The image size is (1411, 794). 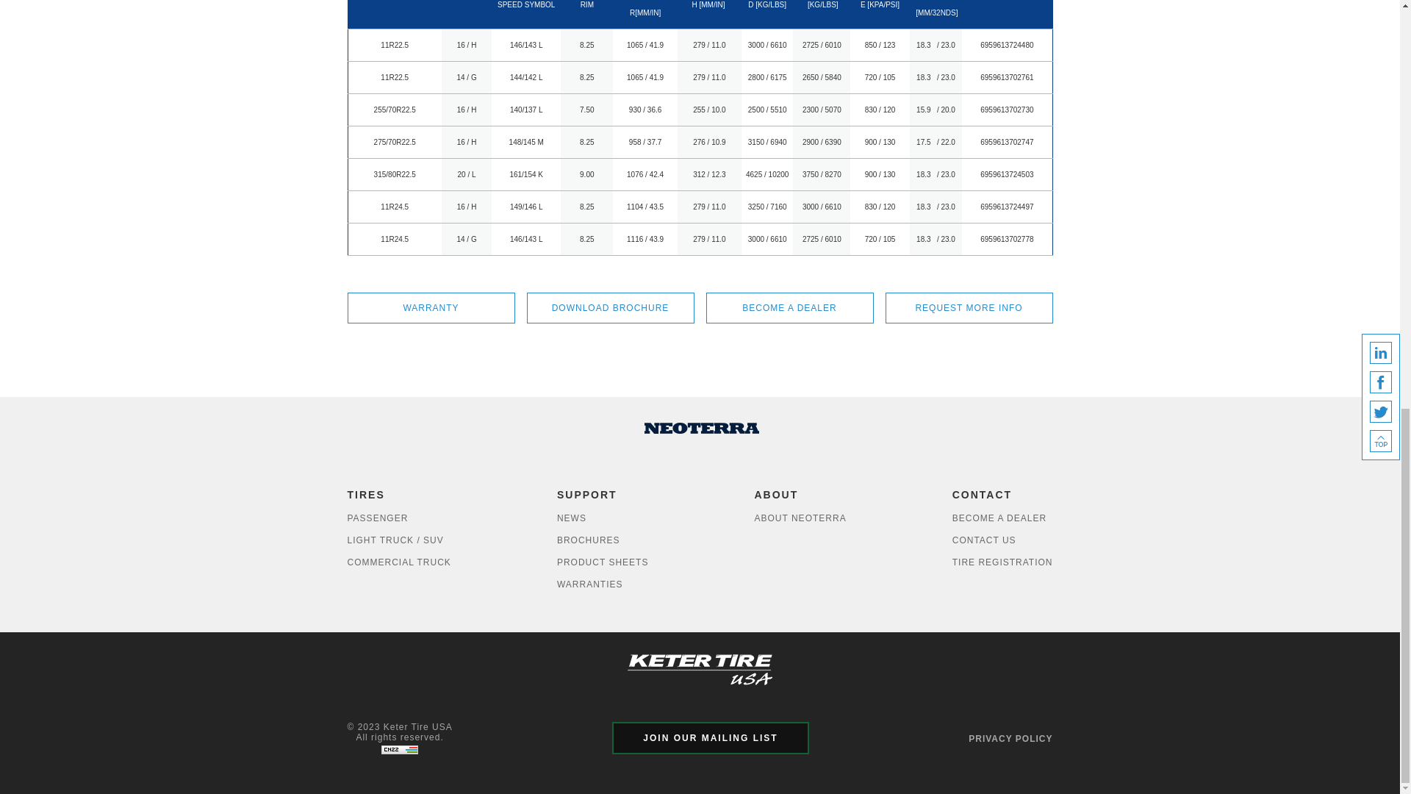 What do you see at coordinates (603, 540) in the screenshot?
I see `BROCHURES` at bounding box center [603, 540].